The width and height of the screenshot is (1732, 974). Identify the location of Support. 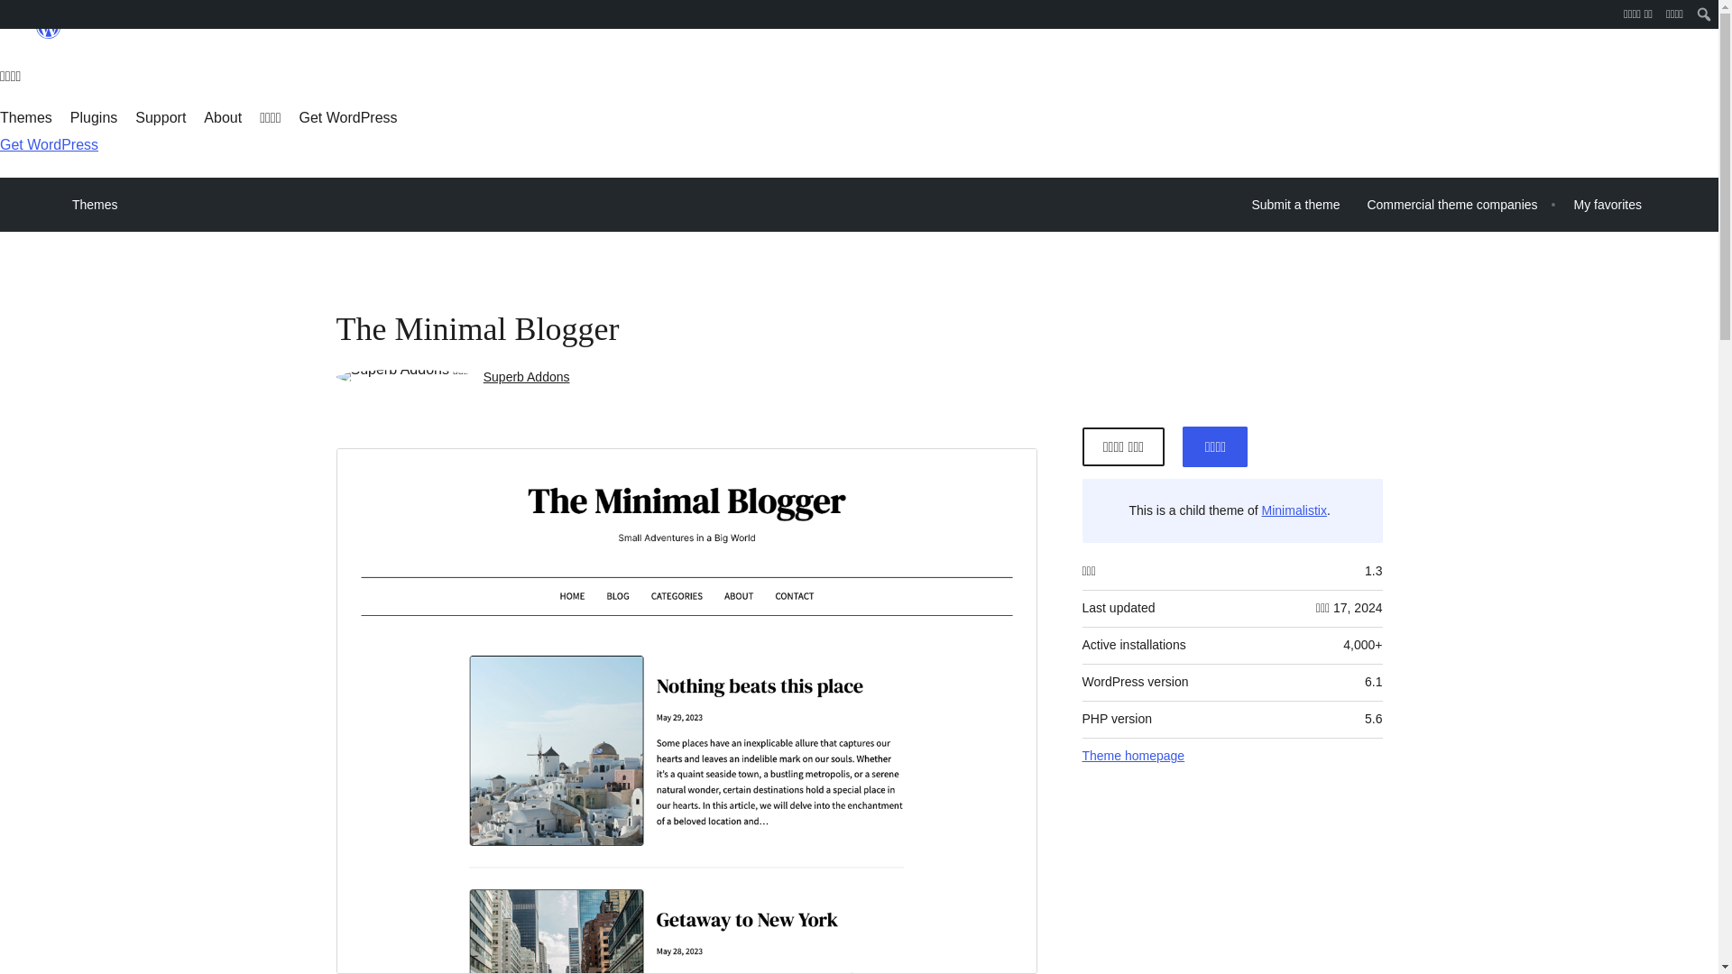
(160, 117).